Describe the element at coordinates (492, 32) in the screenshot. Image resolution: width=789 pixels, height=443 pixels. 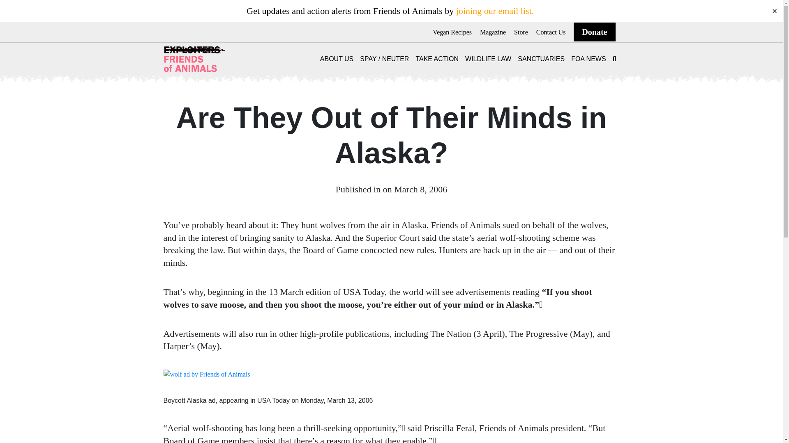
I see `Magazine` at that location.